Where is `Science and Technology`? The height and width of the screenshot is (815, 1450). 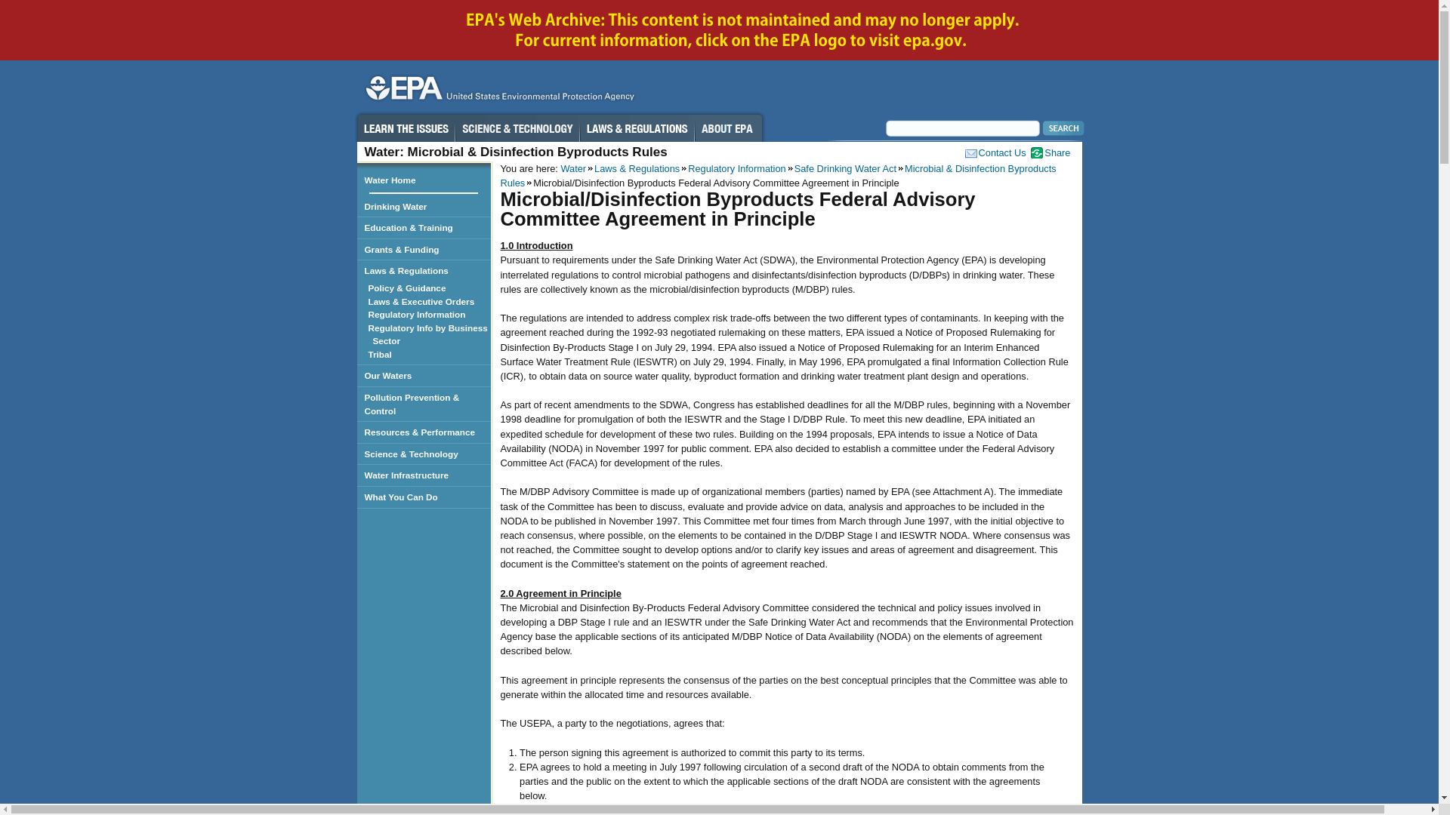 Science and Technology is located at coordinates (517, 128).